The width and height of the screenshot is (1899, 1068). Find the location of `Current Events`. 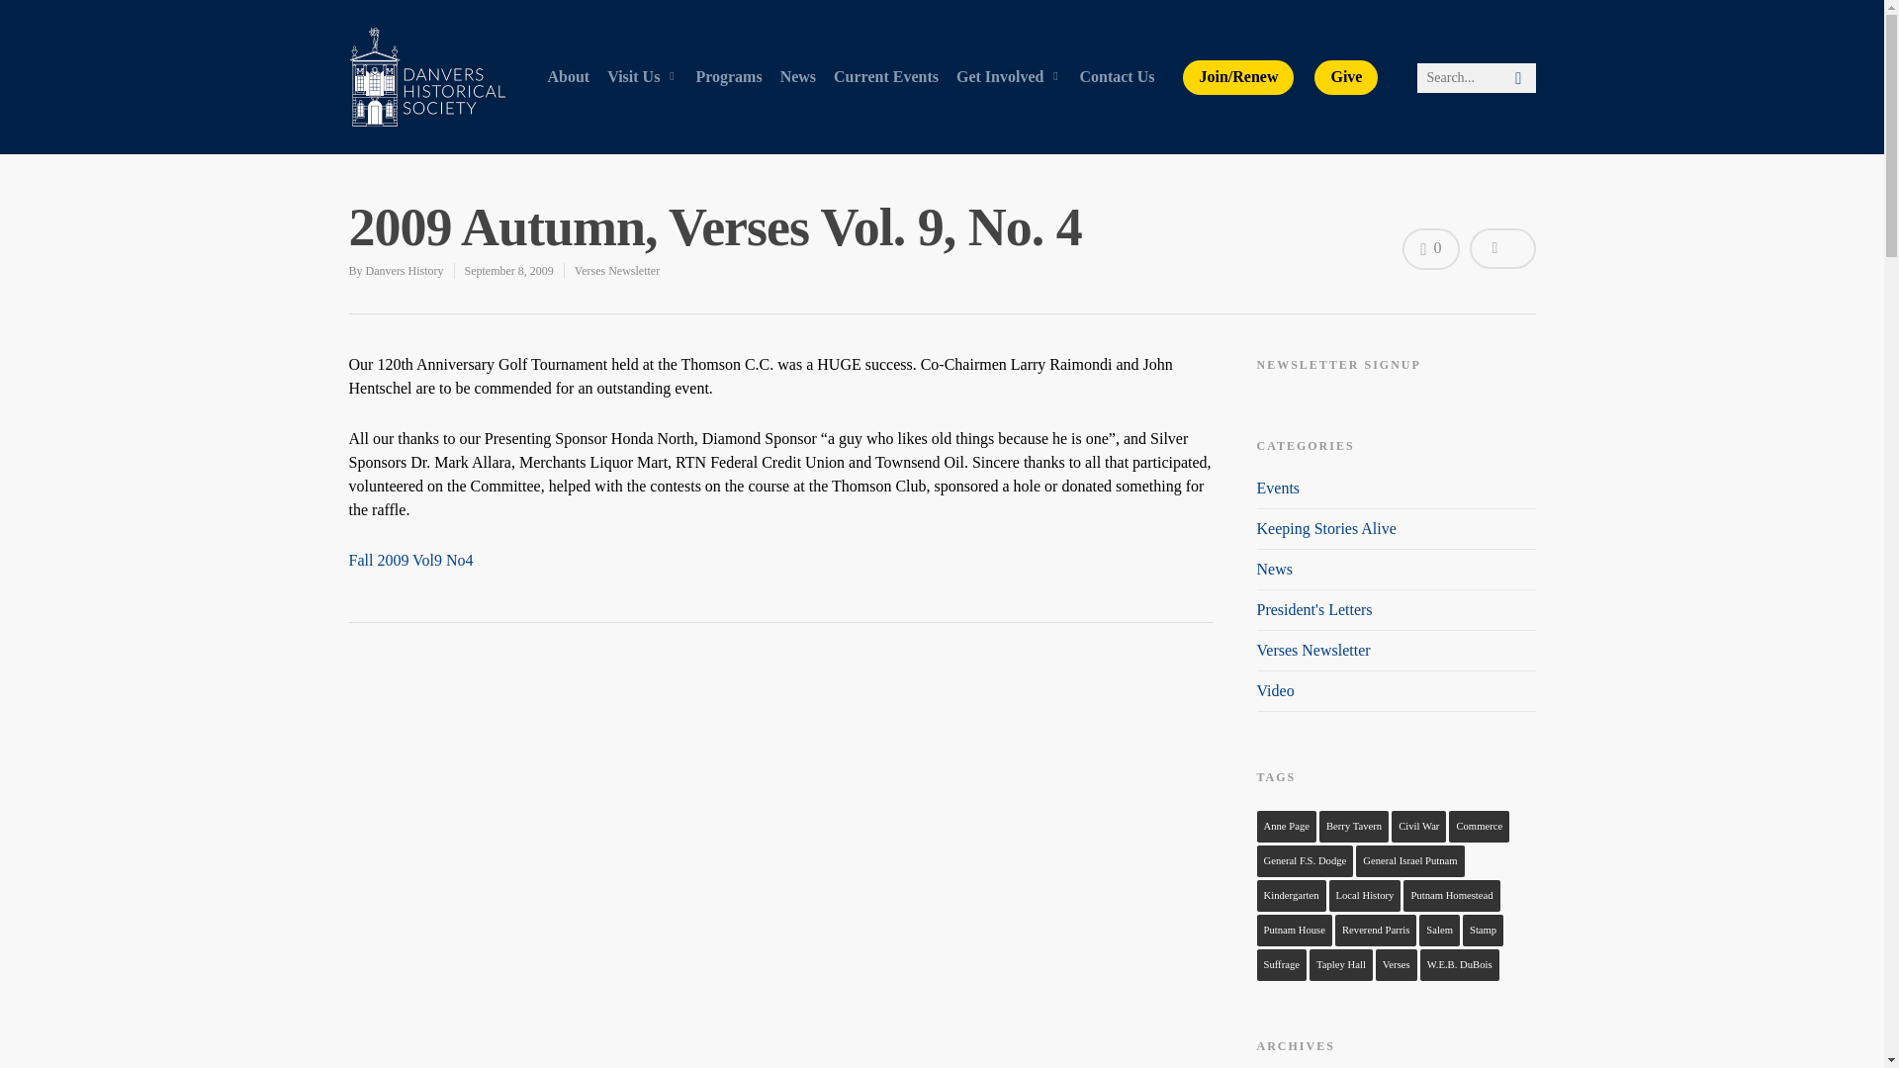

Current Events is located at coordinates (886, 91).